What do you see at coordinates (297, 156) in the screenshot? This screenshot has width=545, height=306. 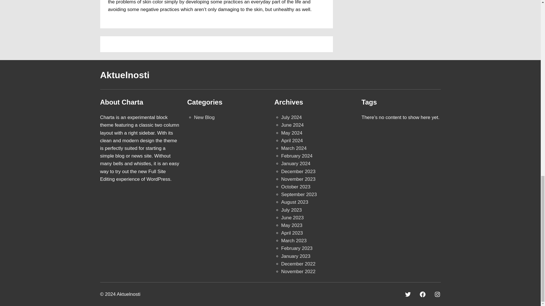 I see `February 2024` at bounding box center [297, 156].